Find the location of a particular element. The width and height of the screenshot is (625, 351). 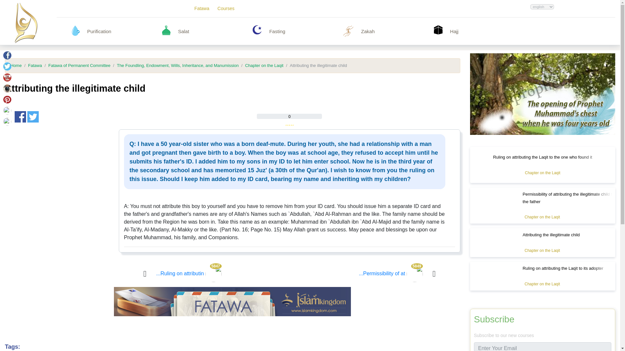

Ruling on attributing the Laqit to the one who found it is located at coordinates (189, 273).